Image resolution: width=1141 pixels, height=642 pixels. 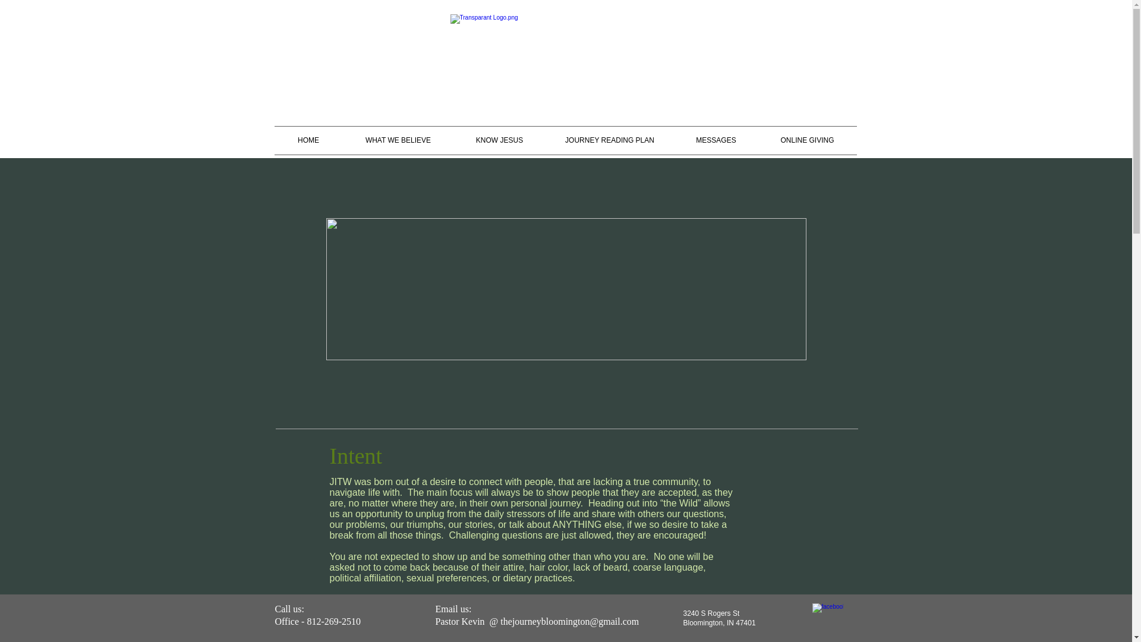 I want to click on MESSAGES, so click(x=716, y=140).